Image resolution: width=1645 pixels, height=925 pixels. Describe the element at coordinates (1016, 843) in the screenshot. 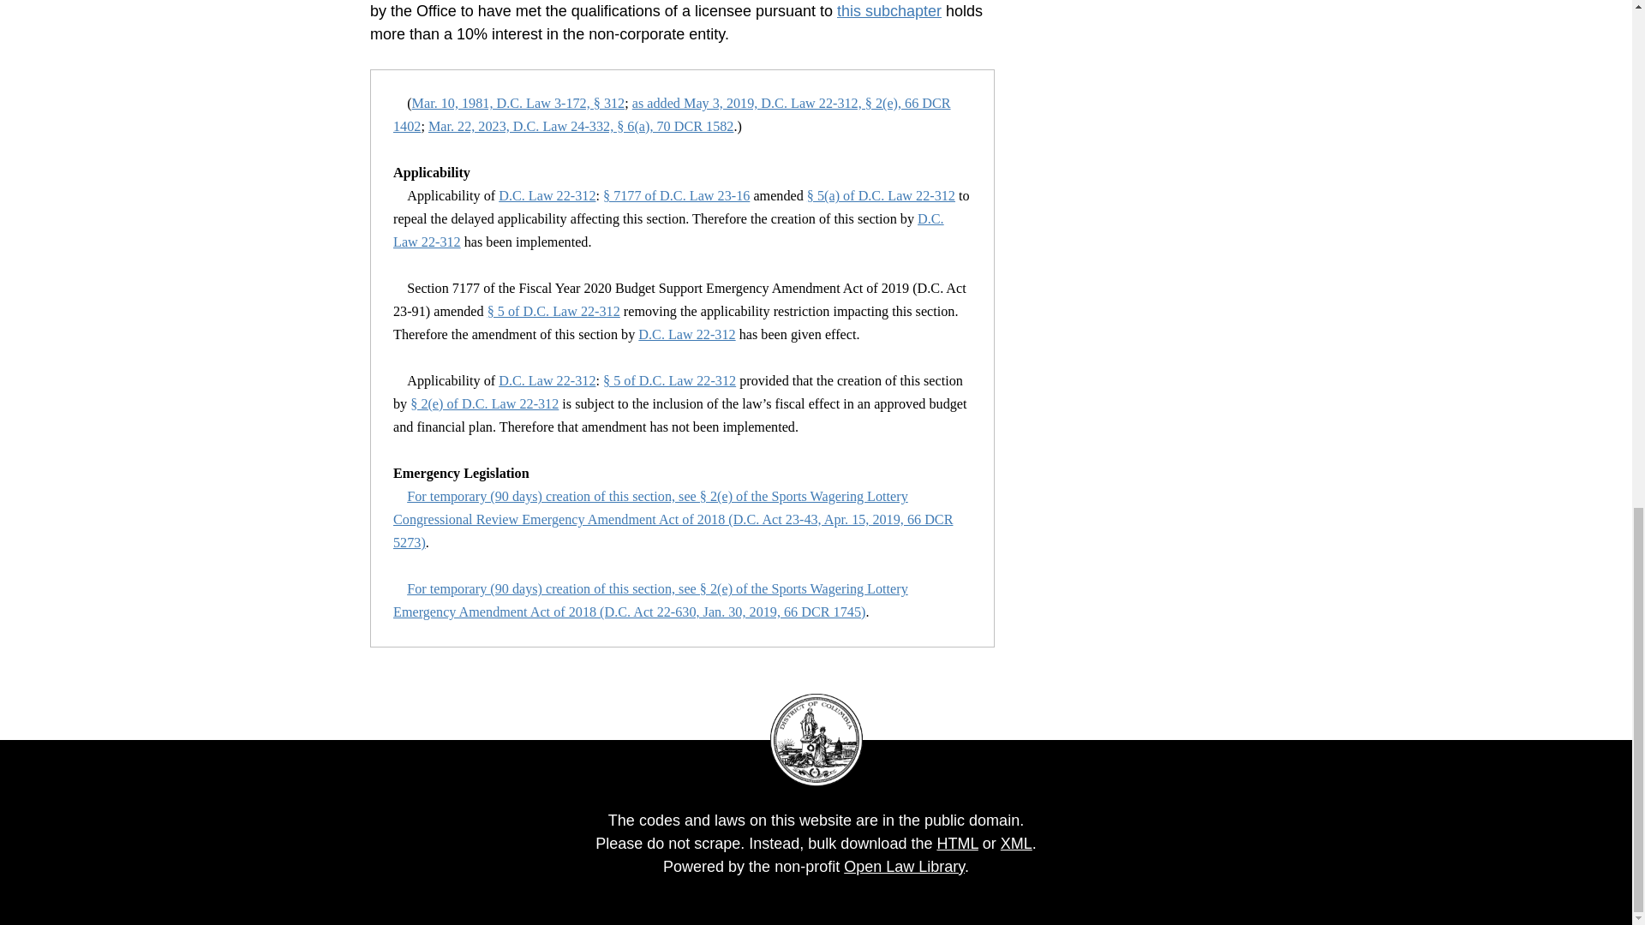

I see `XML` at that location.